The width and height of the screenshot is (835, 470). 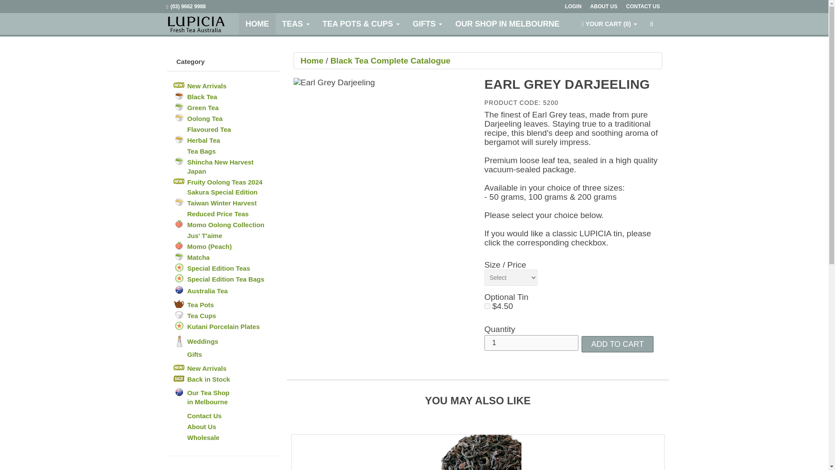 What do you see at coordinates (647, 7) in the screenshot?
I see `CONTACT US` at bounding box center [647, 7].